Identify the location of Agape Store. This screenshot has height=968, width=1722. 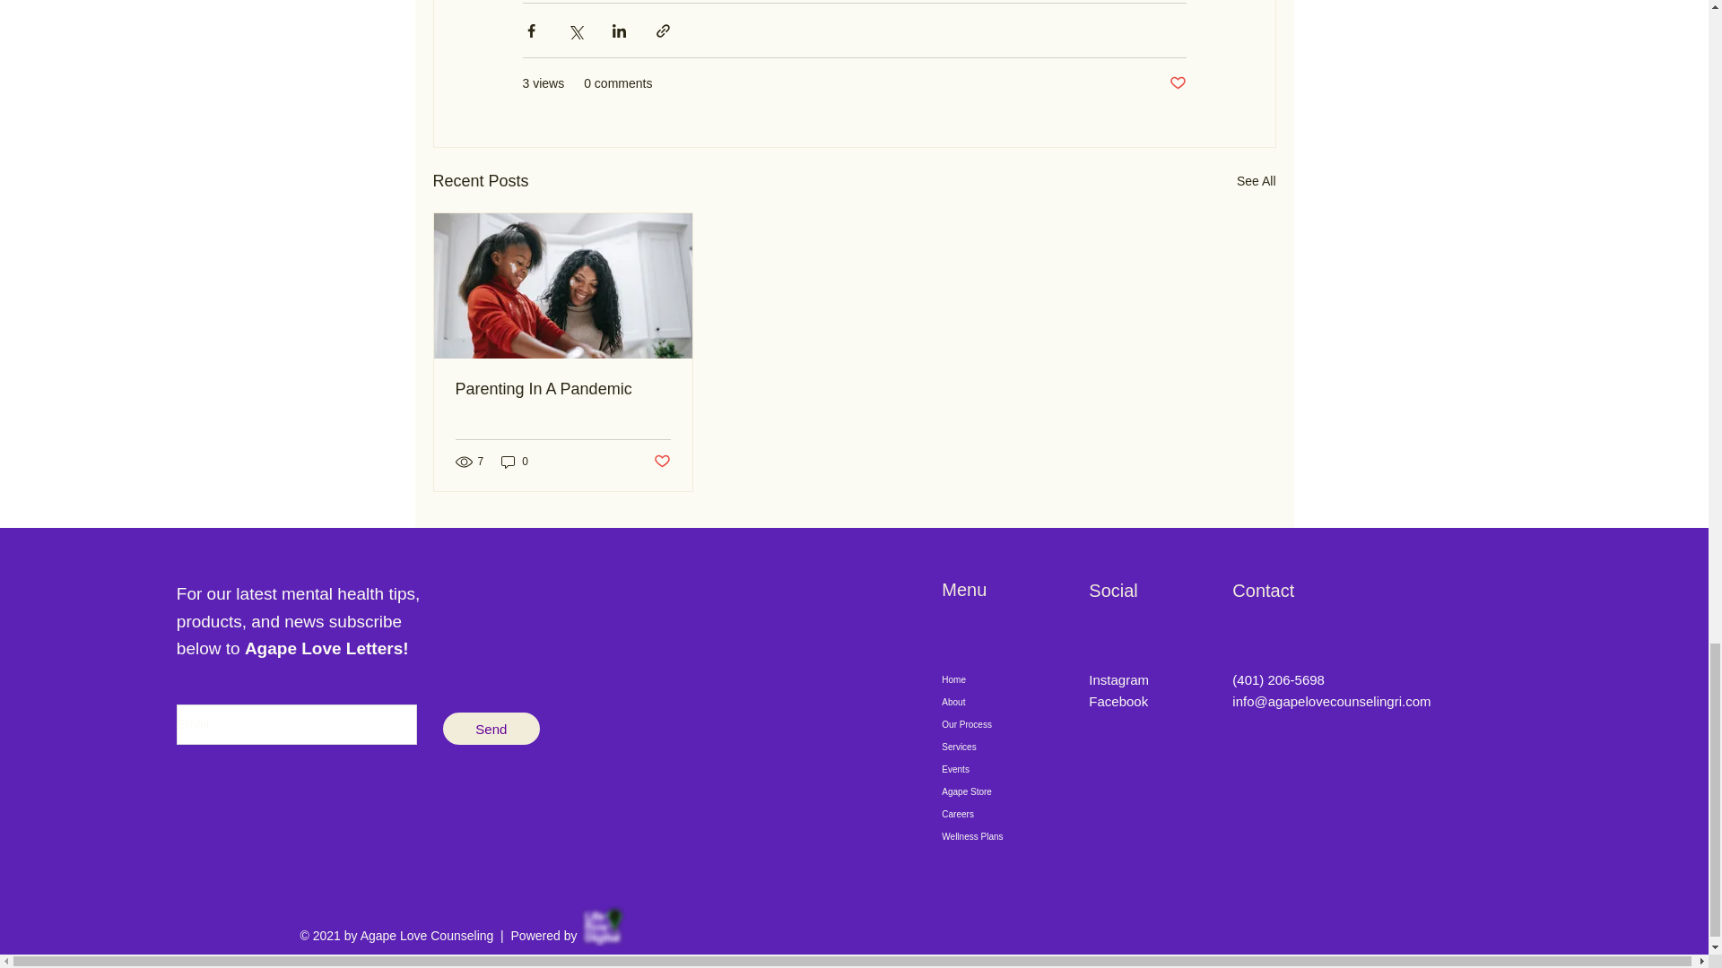
(996, 791).